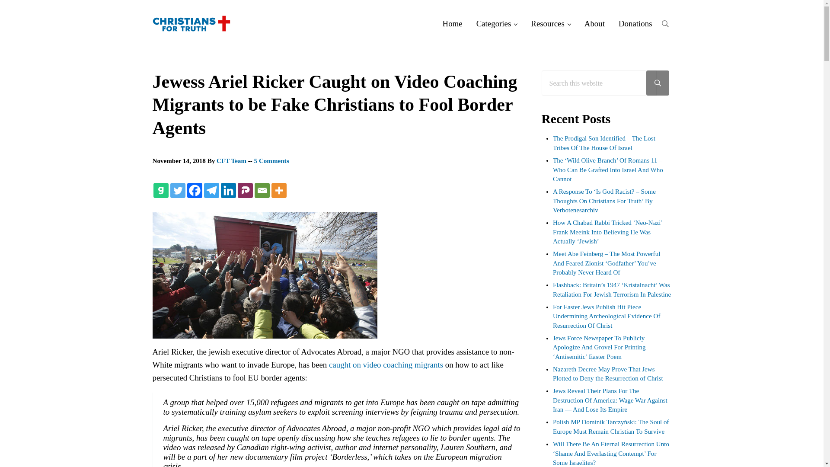  I want to click on Gab, so click(160, 190).